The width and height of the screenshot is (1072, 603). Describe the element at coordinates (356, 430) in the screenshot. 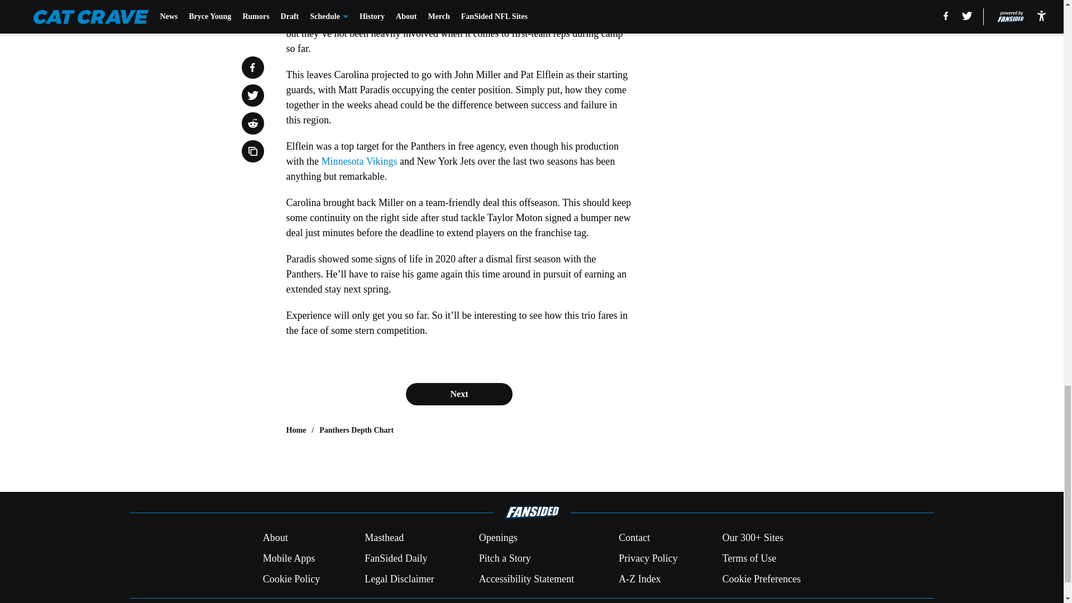

I see `Panthers Depth Chart` at that location.